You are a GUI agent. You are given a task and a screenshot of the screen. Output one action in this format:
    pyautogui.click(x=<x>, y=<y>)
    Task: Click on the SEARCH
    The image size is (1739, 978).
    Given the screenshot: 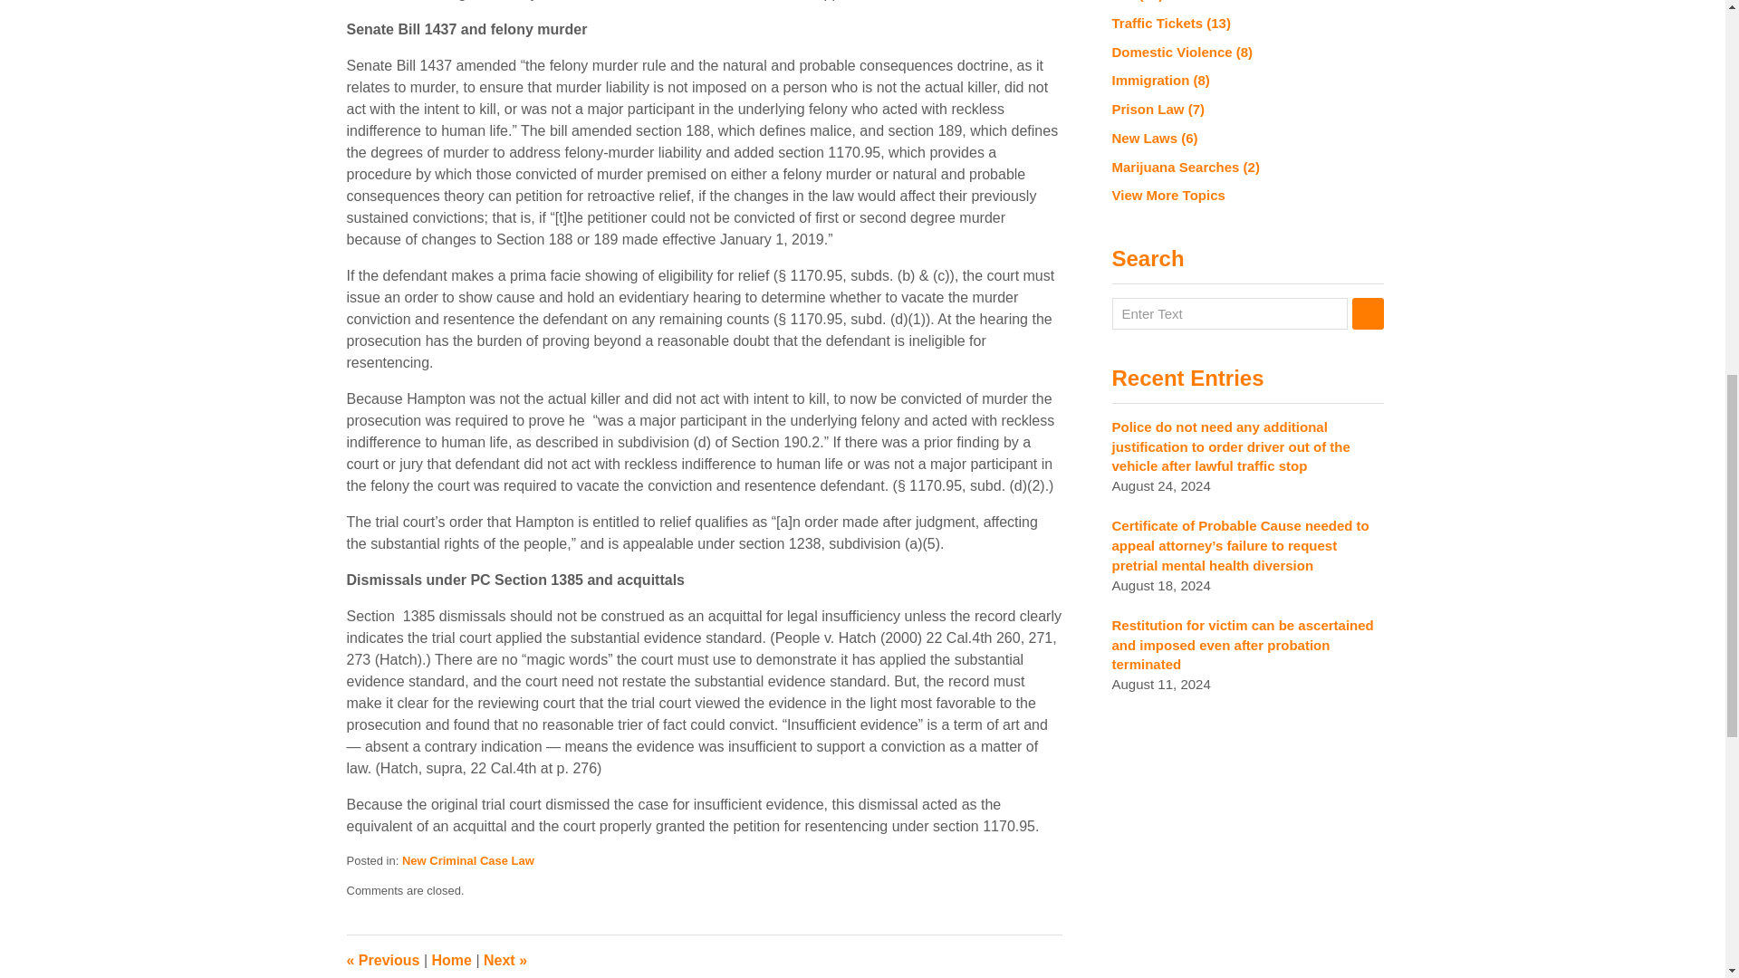 What is the action you would take?
    pyautogui.click(x=1366, y=313)
    